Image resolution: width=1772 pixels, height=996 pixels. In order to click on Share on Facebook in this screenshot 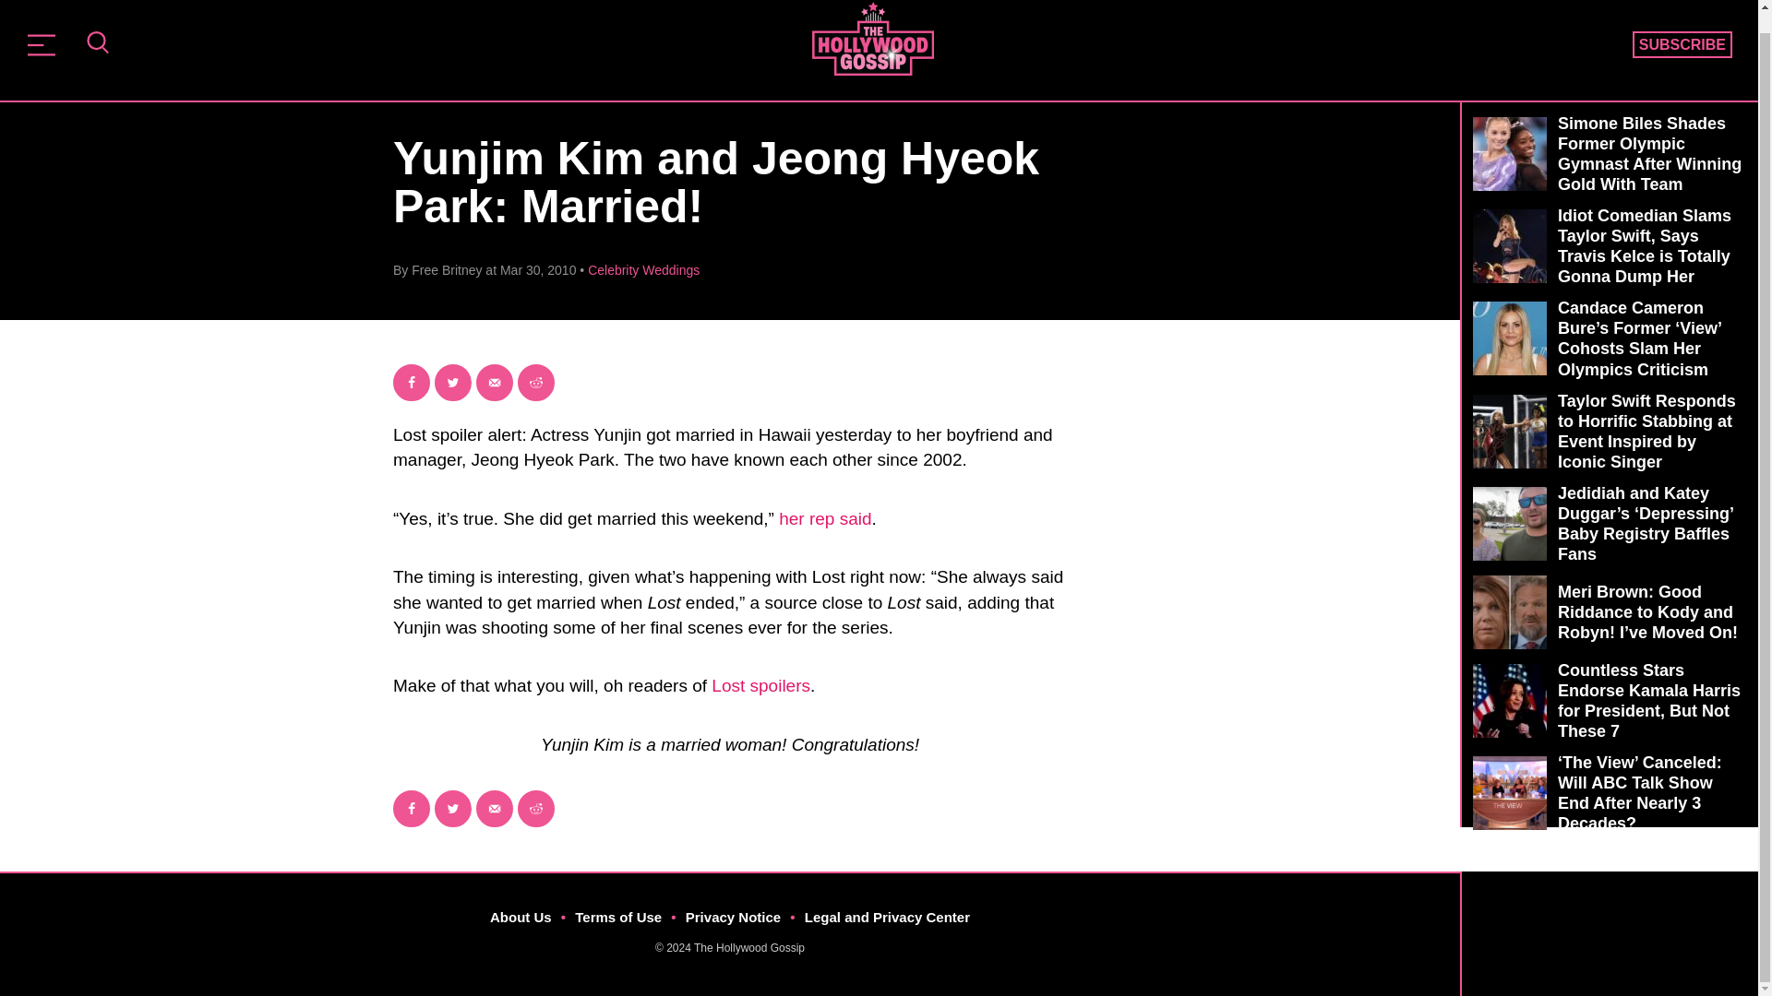, I will do `click(412, 809)`.